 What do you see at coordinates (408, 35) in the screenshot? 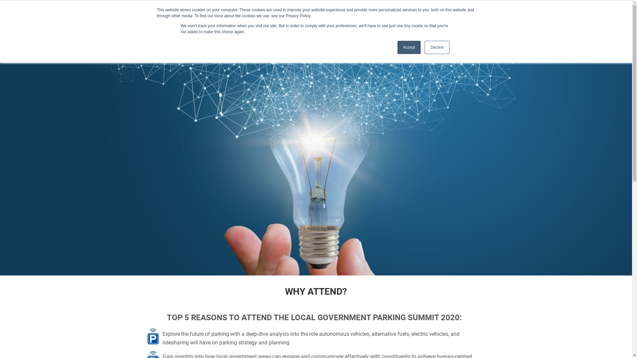
I see `AGENDA` at bounding box center [408, 35].